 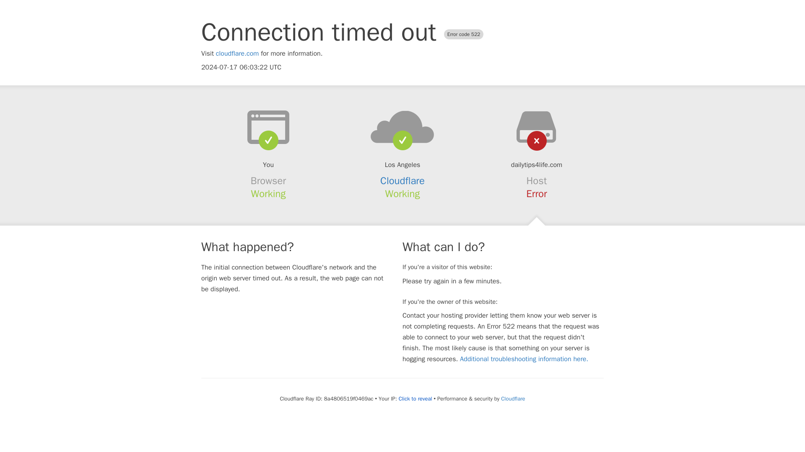 I want to click on Cloudflare, so click(x=512, y=398).